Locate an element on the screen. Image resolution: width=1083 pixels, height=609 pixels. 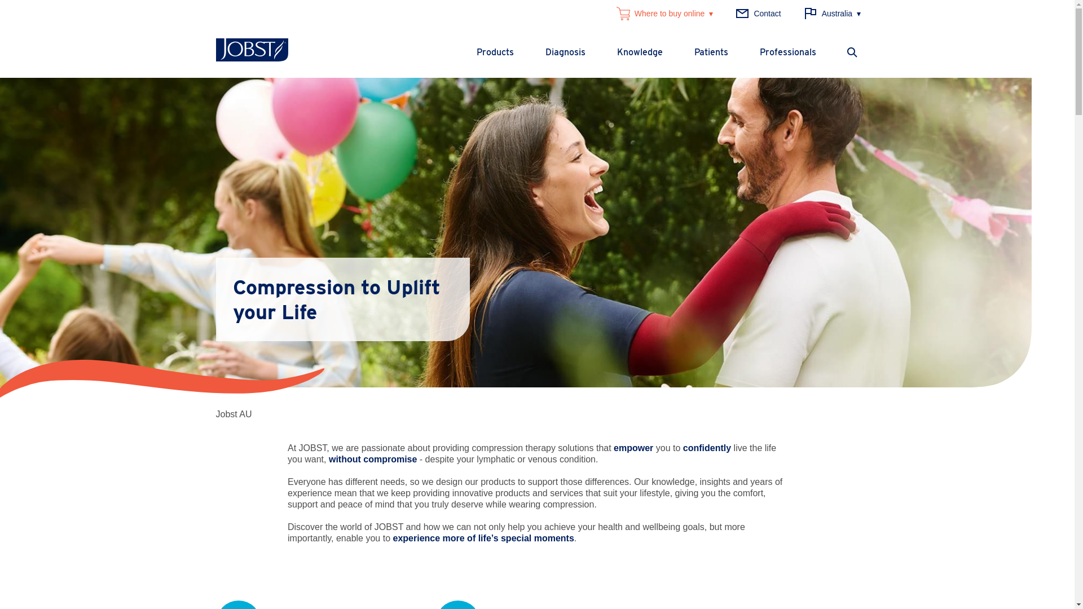
Knowledge is located at coordinates (640, 52).